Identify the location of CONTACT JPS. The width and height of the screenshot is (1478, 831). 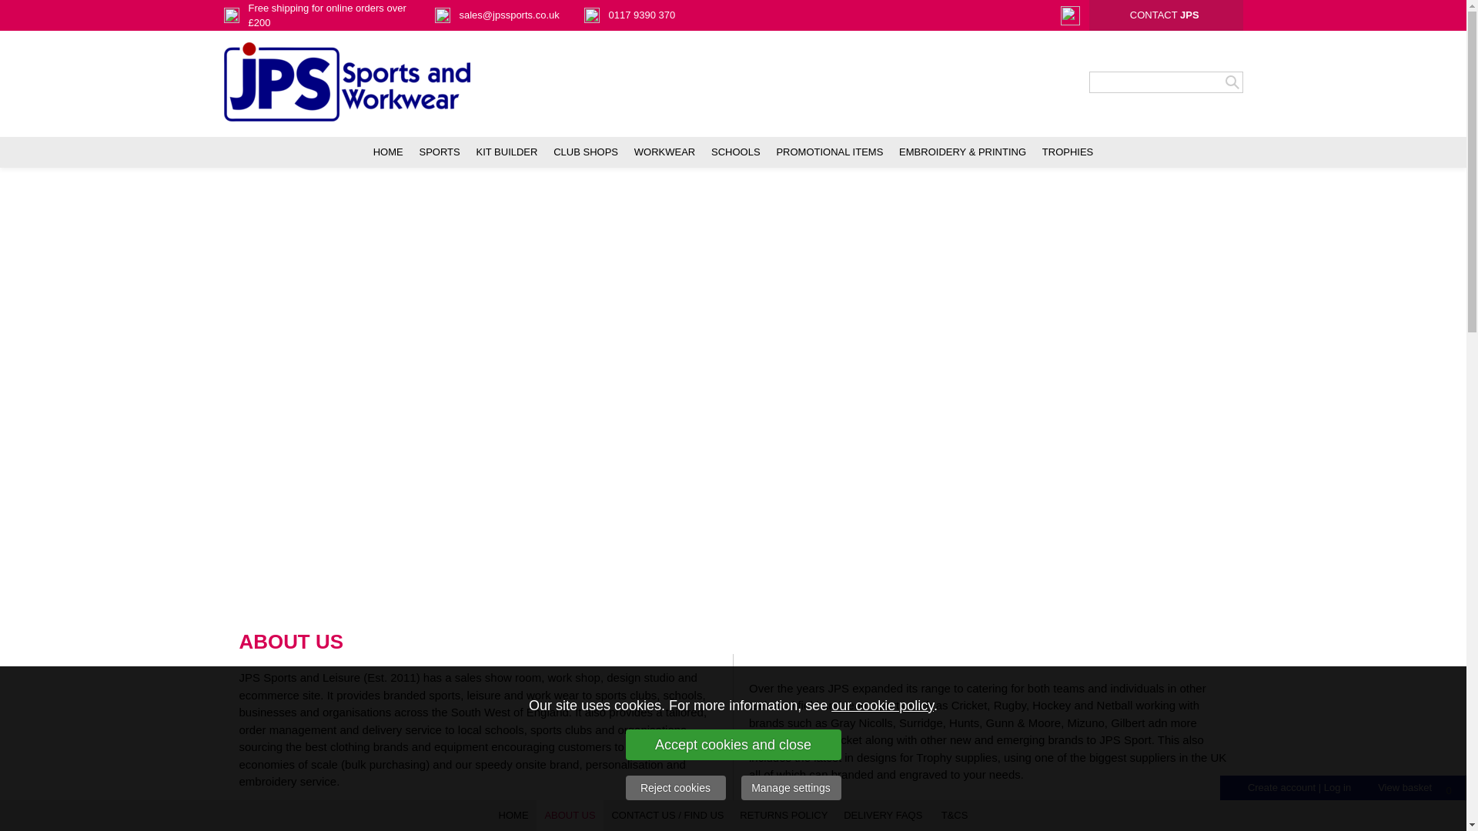
(1164, 15).